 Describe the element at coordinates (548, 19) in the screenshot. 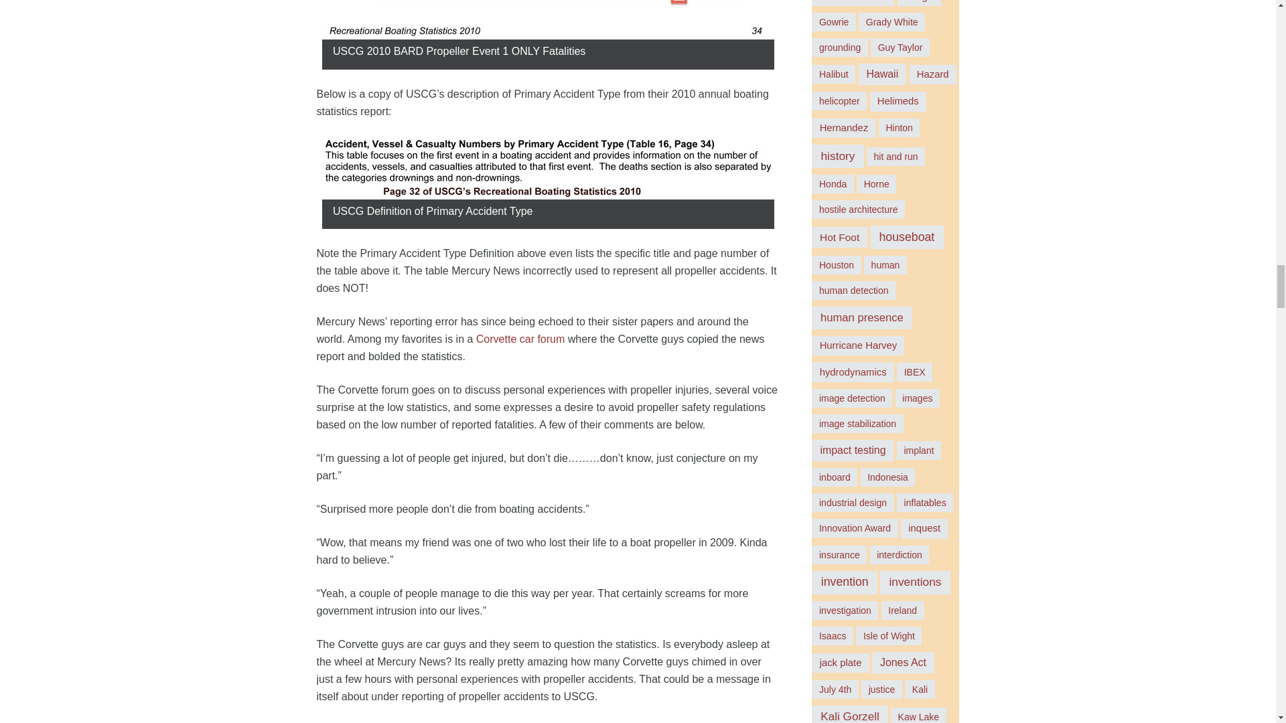

I see `USCG 2010 BARD Propeller Event 1 ONLY Fatalities` at that location.